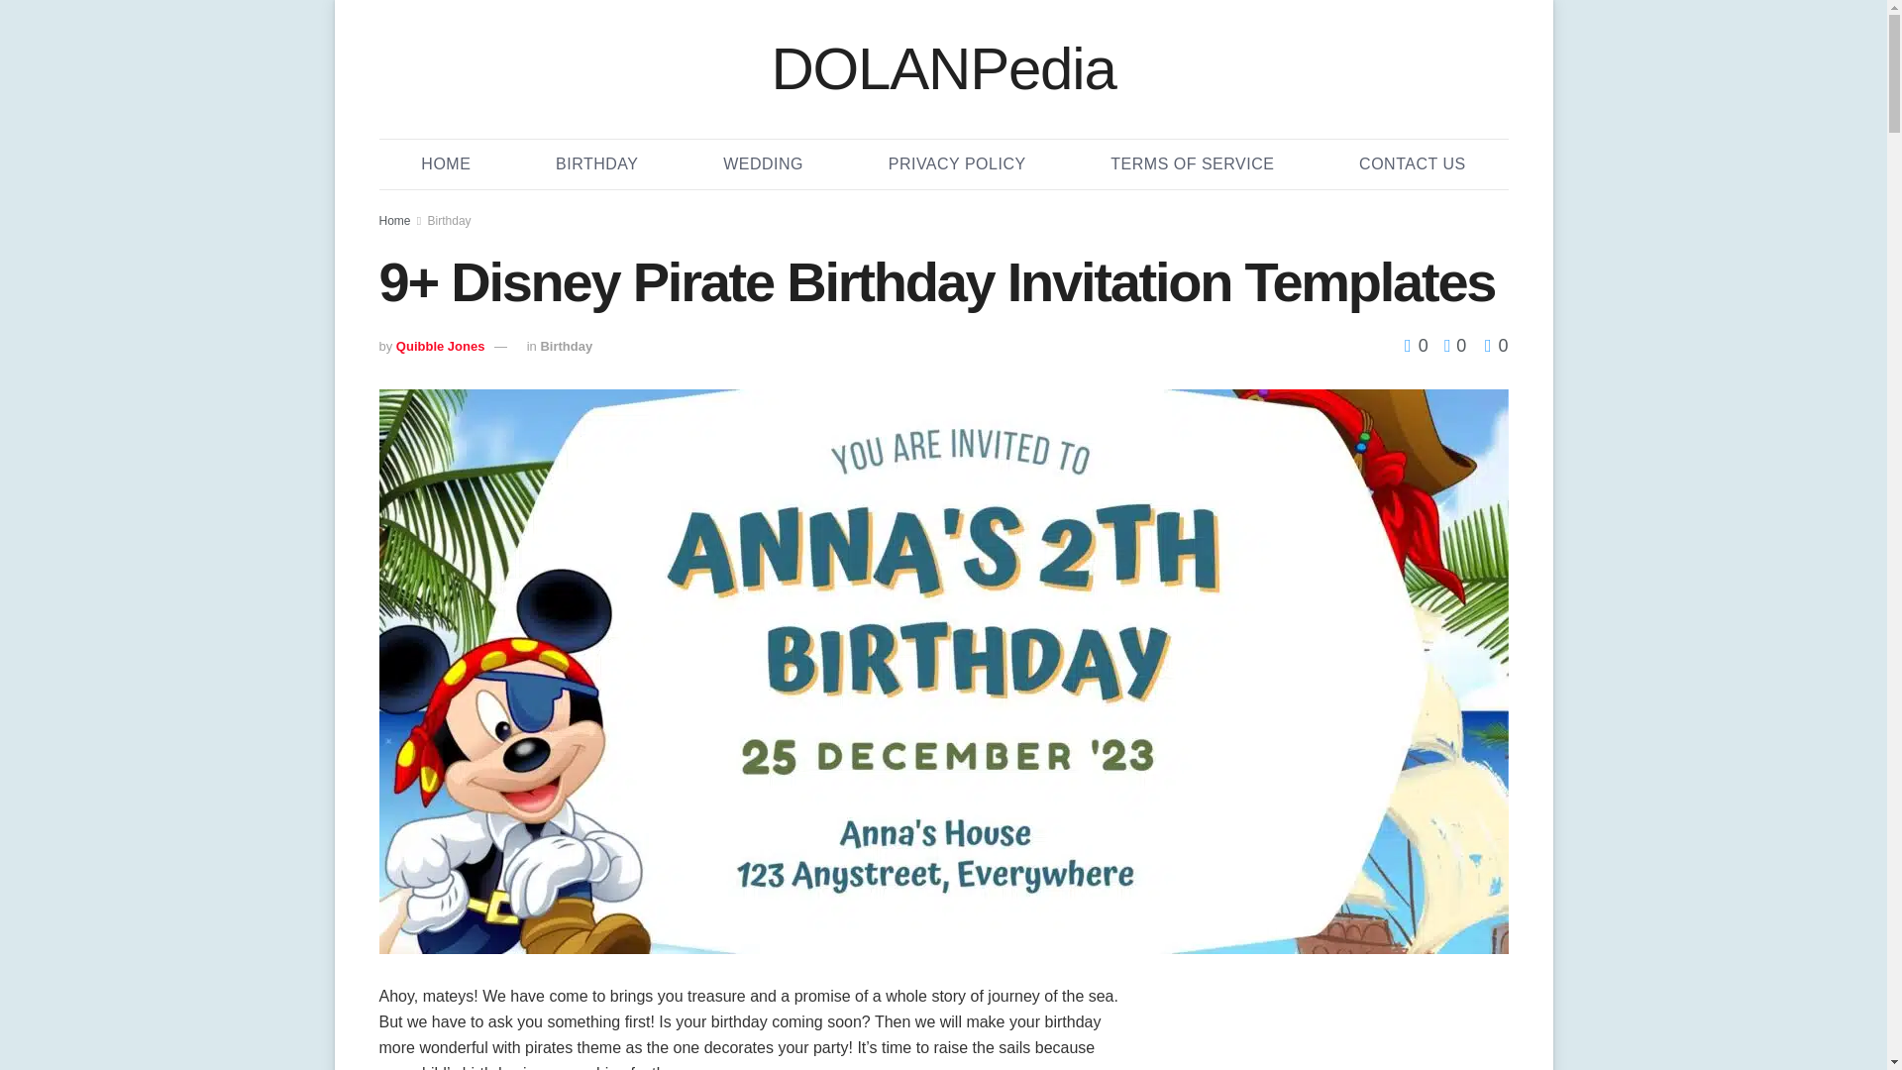 This screenshot has width=1902, height=1070. I want to click on 0, so click(1419, 345).